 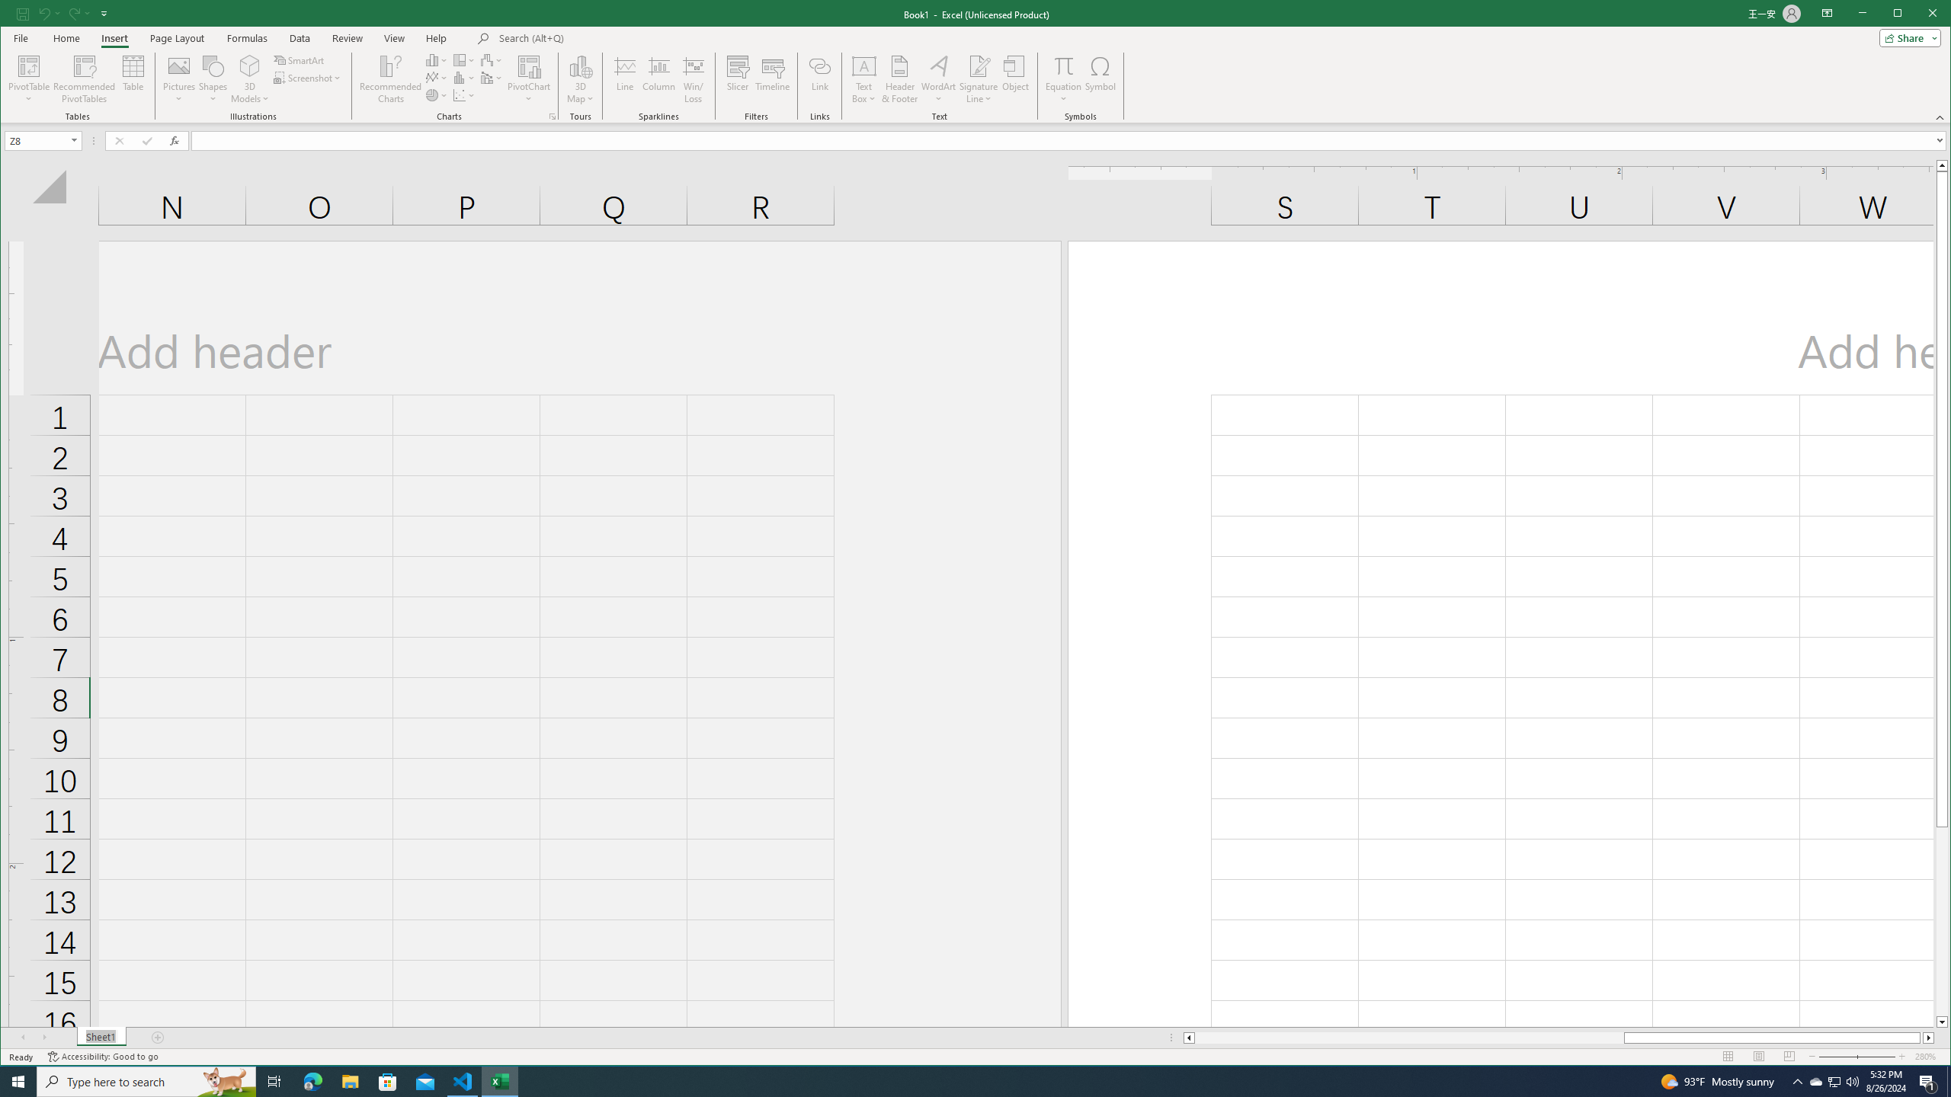 I want to click on Insert Scatter (X, Y) or Bubble Chart, so click(x=464, y=94).